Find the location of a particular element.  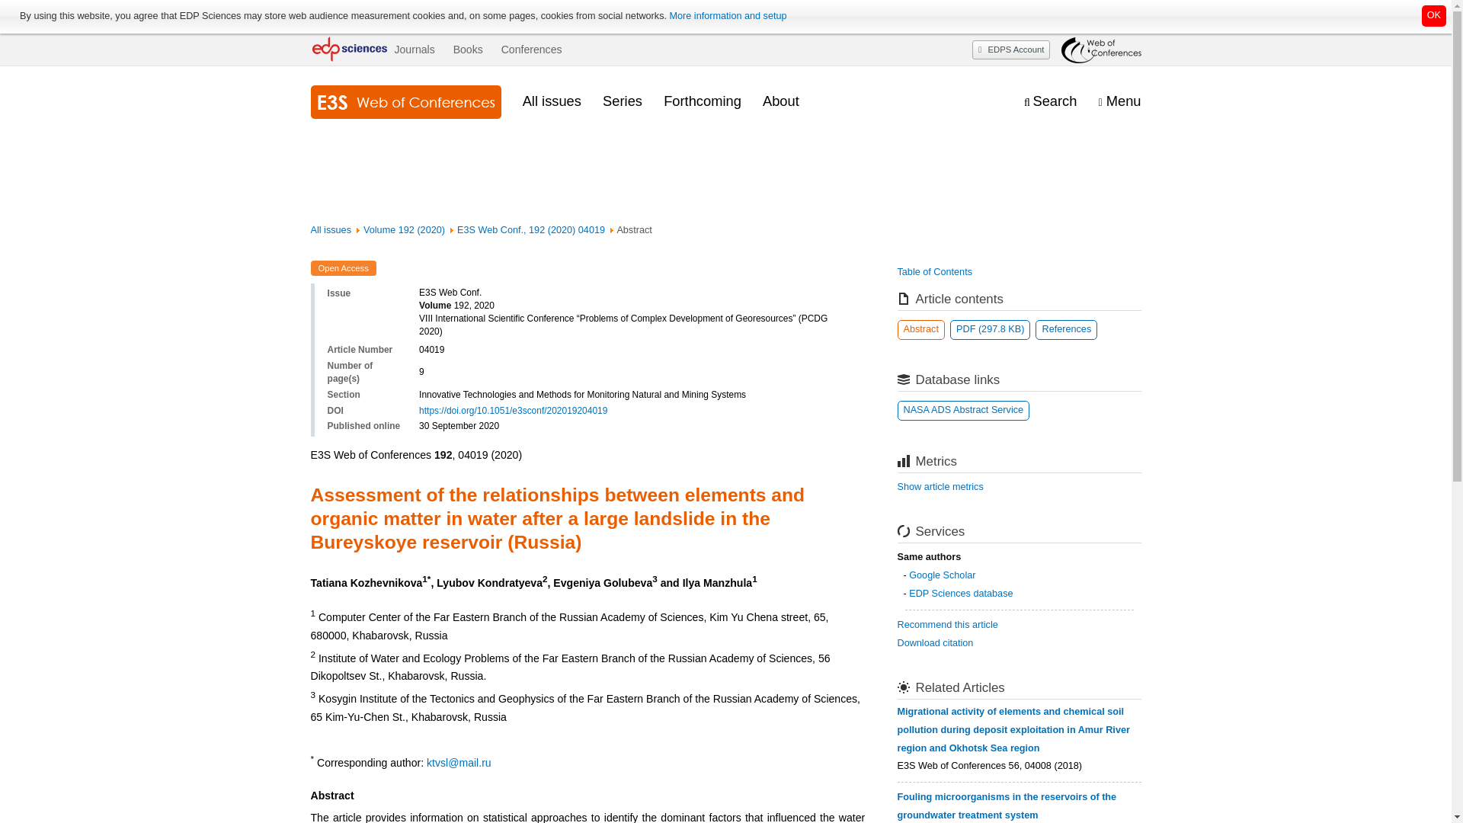

OK is located at coordinates (1434, 15).